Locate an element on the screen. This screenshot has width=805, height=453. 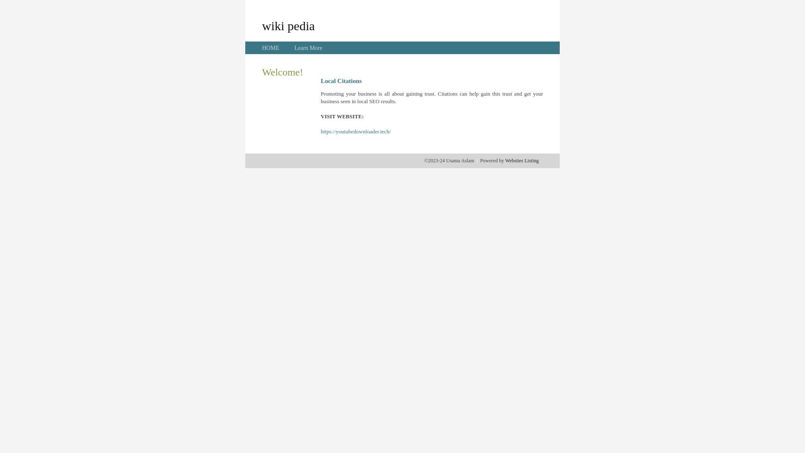
Websites Listing is located at coordinates (522, 161).